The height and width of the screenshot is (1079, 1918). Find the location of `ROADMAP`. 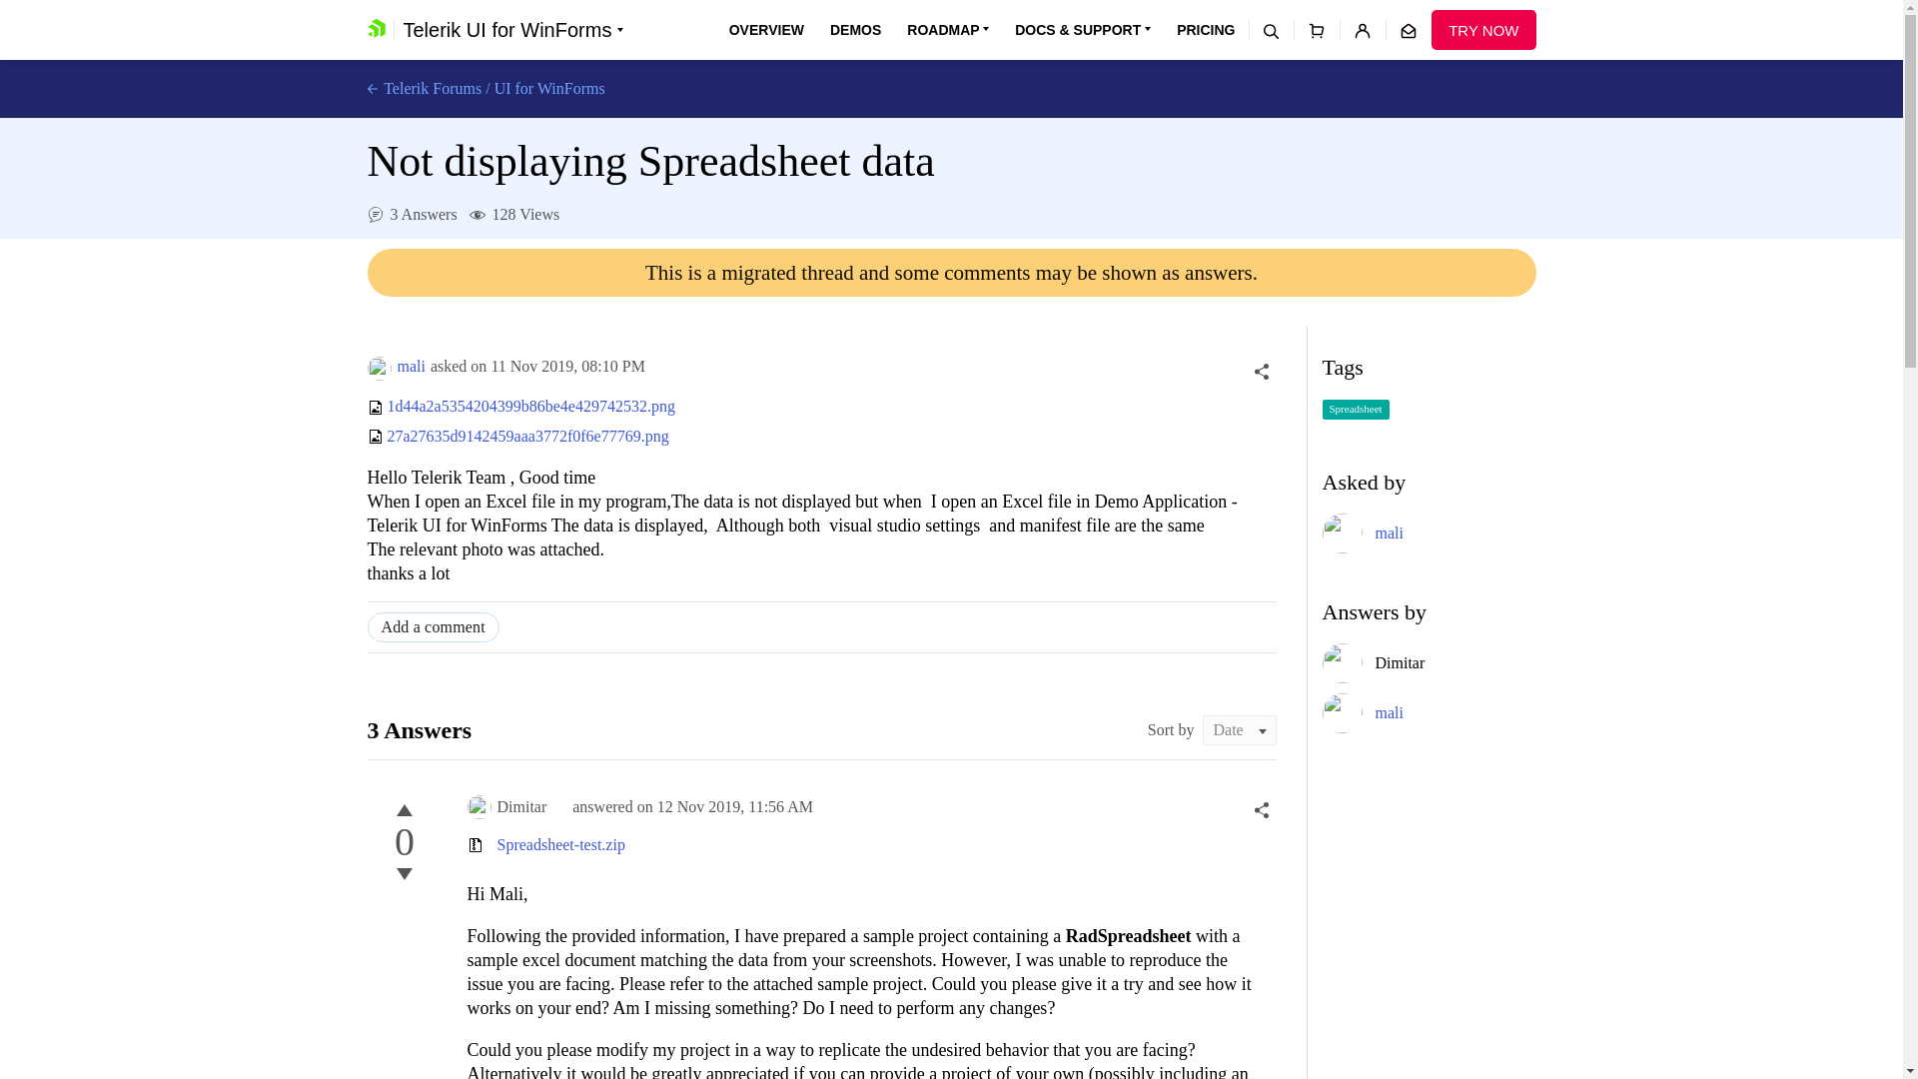

ROADMAP is located at coordinates (948, 30).